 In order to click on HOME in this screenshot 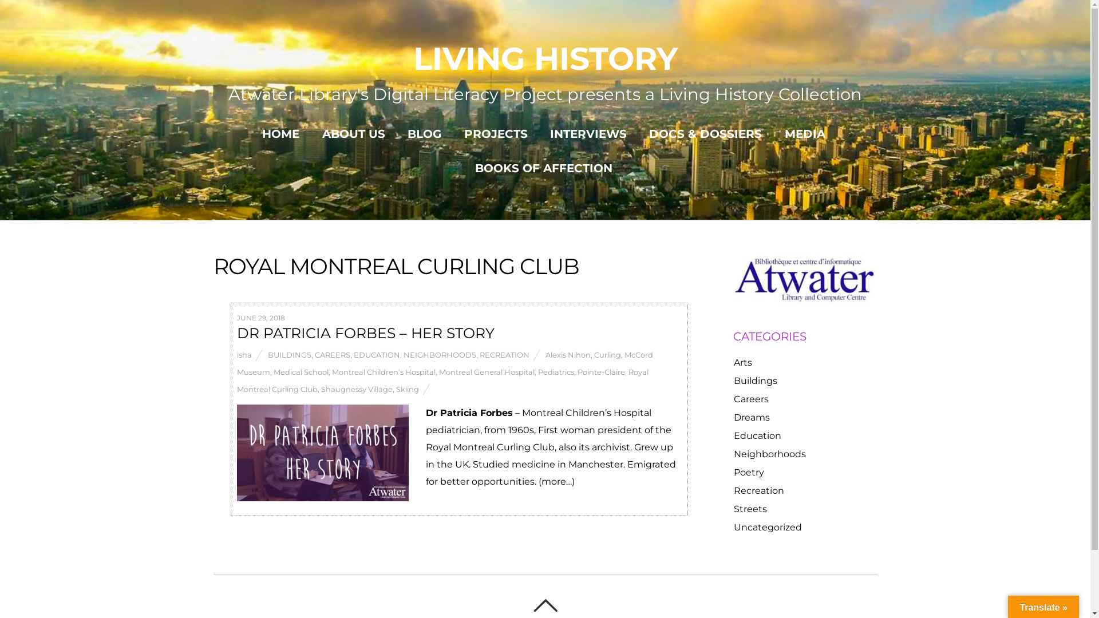, I will do `click(280, 134)`.